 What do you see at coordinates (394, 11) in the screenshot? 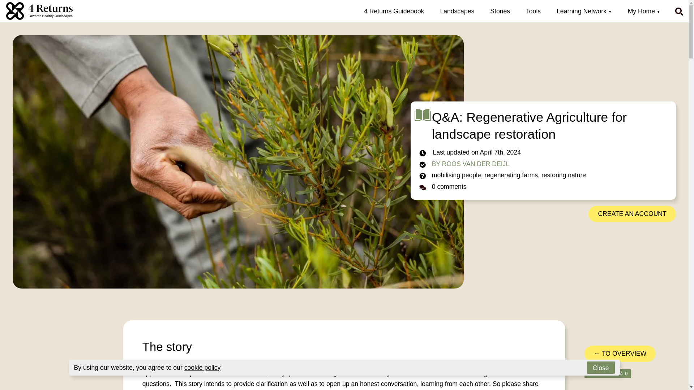
I see `4 Returns Guidebook` at bounding box center [394, 11].